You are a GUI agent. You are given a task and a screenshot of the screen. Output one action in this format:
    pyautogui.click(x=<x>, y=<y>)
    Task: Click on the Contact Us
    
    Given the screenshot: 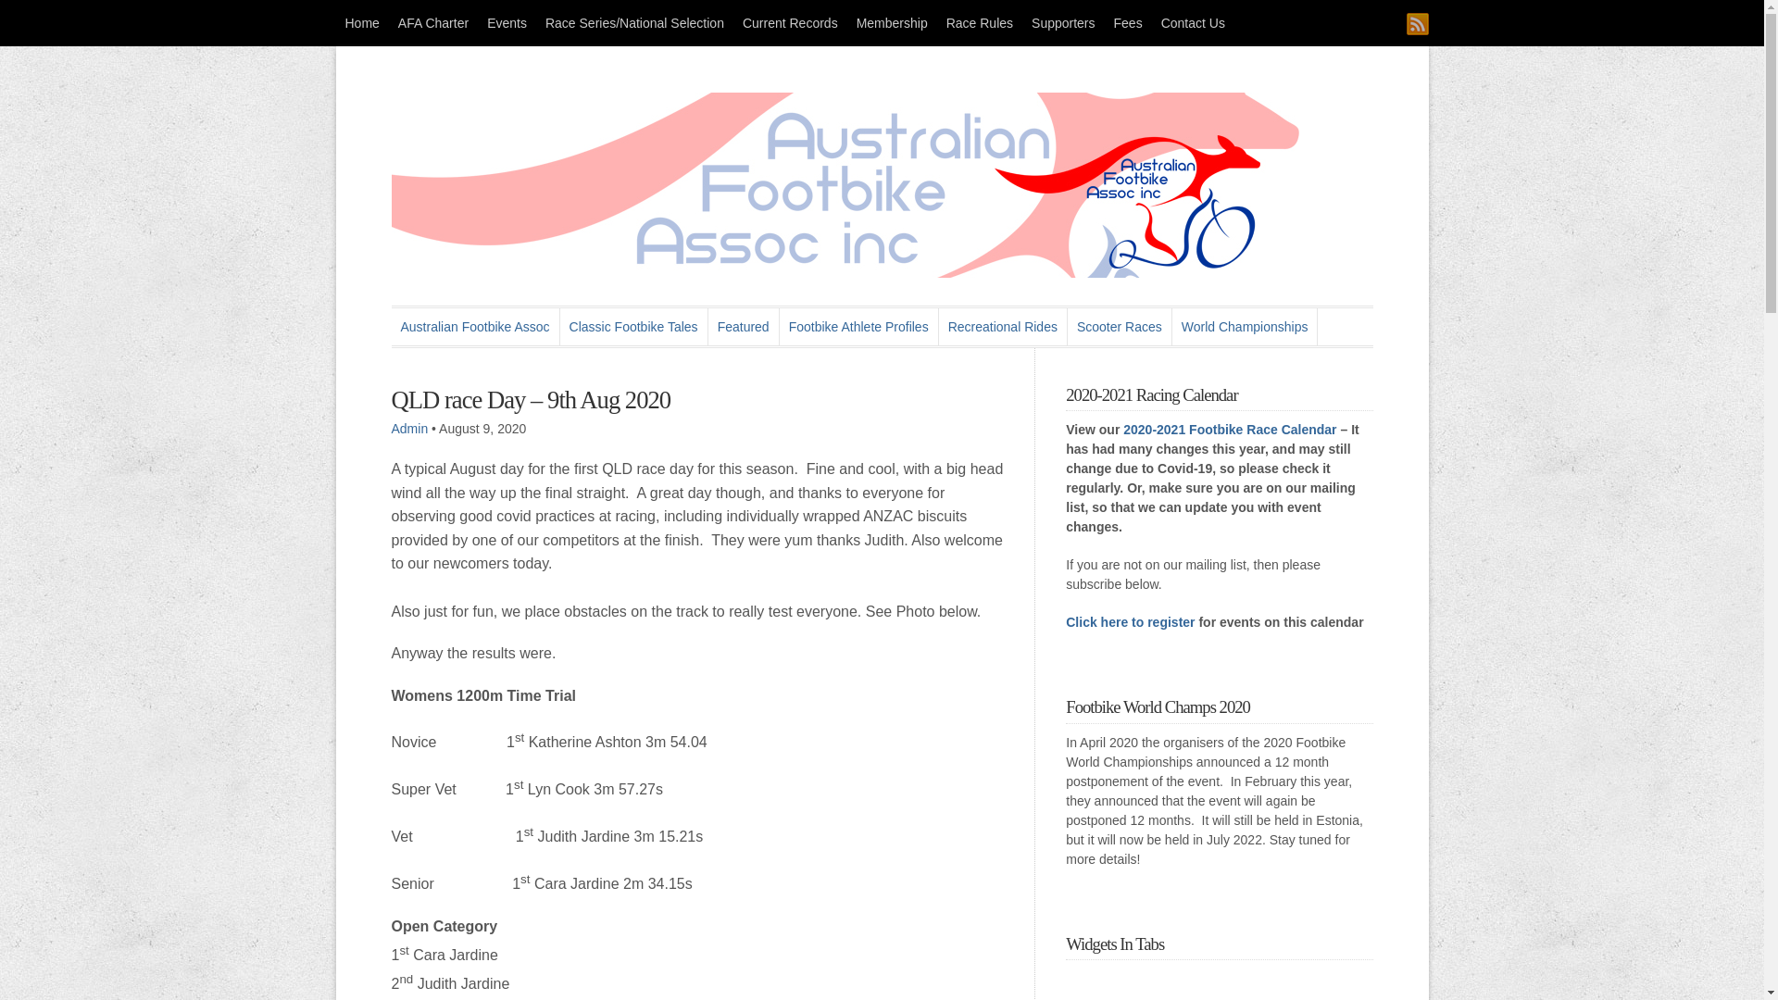 What is the action you would take?
    pyautogui.click(x=1193, y=23)
    